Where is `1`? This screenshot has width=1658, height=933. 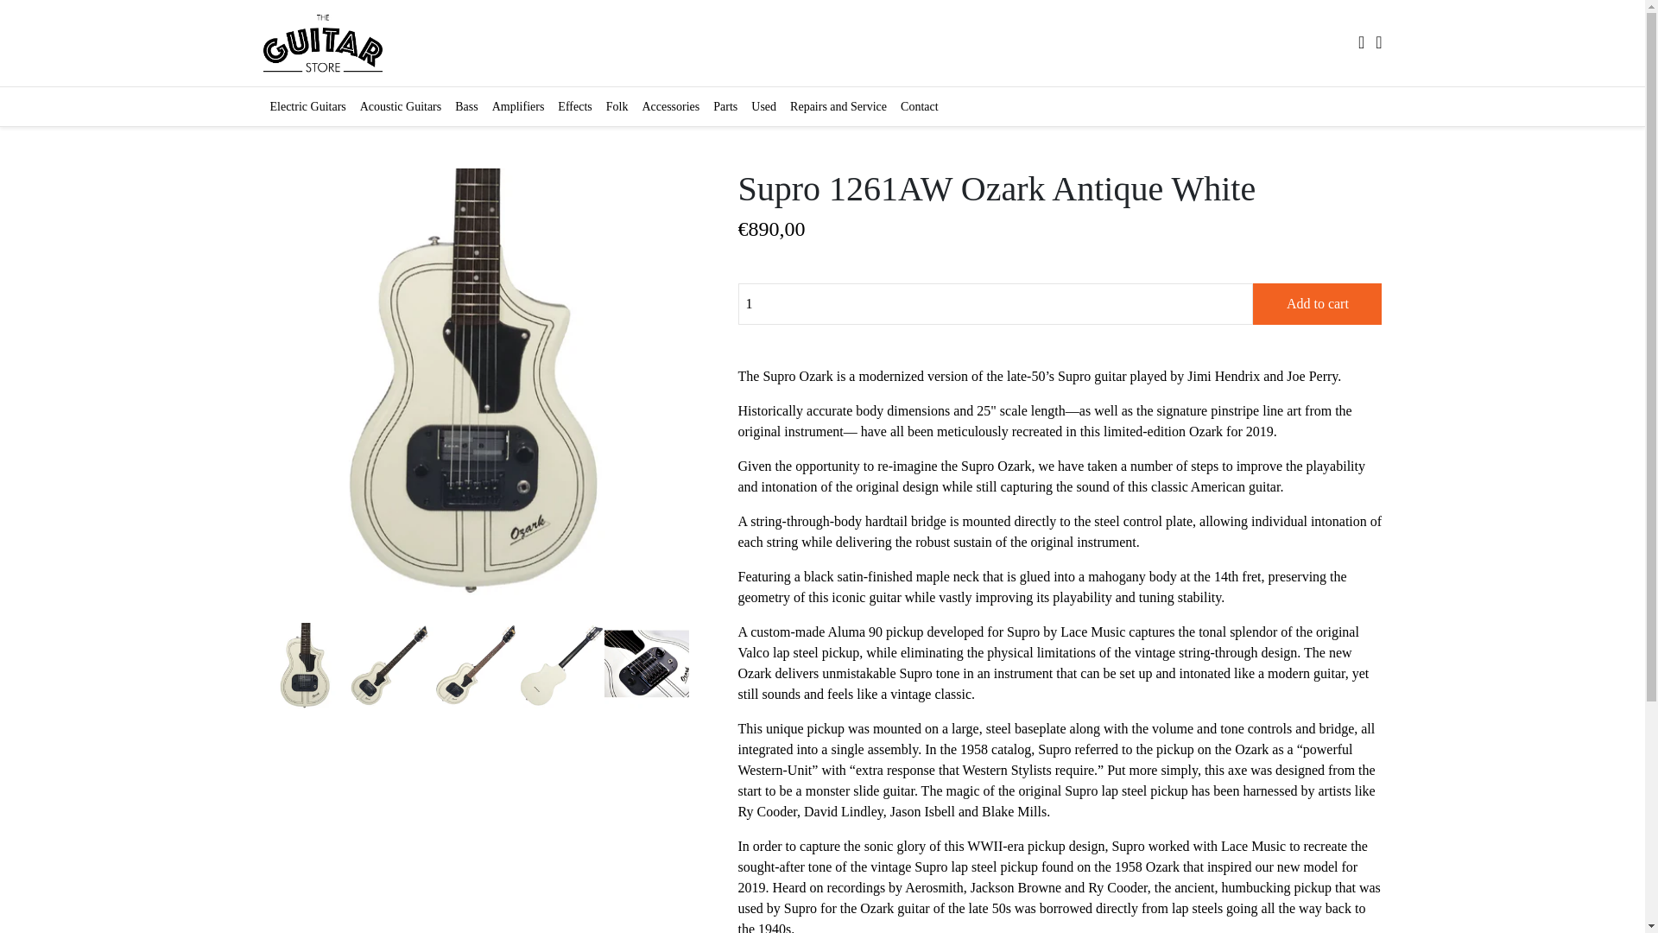
1 is located at coordinates (995, 304).